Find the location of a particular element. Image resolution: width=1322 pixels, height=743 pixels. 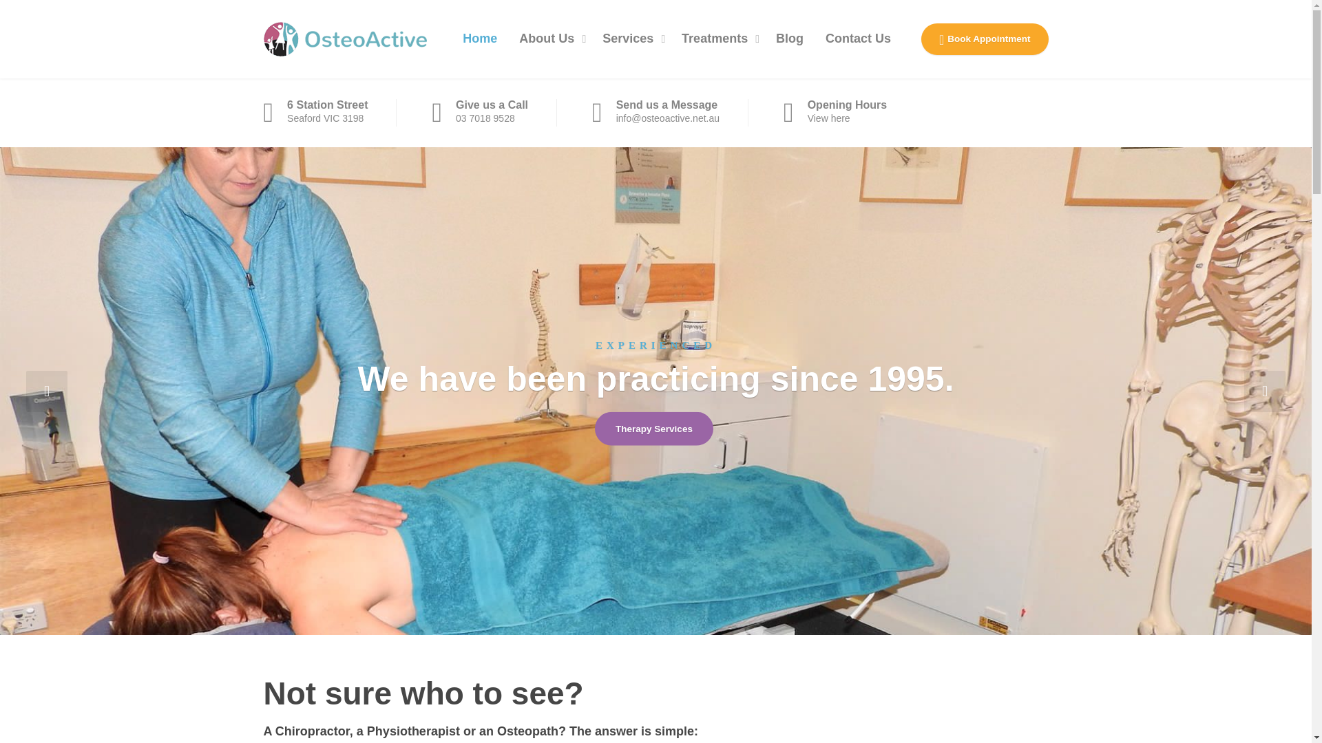

OsteoActive Edithvale is located at coordinates (344, 39).